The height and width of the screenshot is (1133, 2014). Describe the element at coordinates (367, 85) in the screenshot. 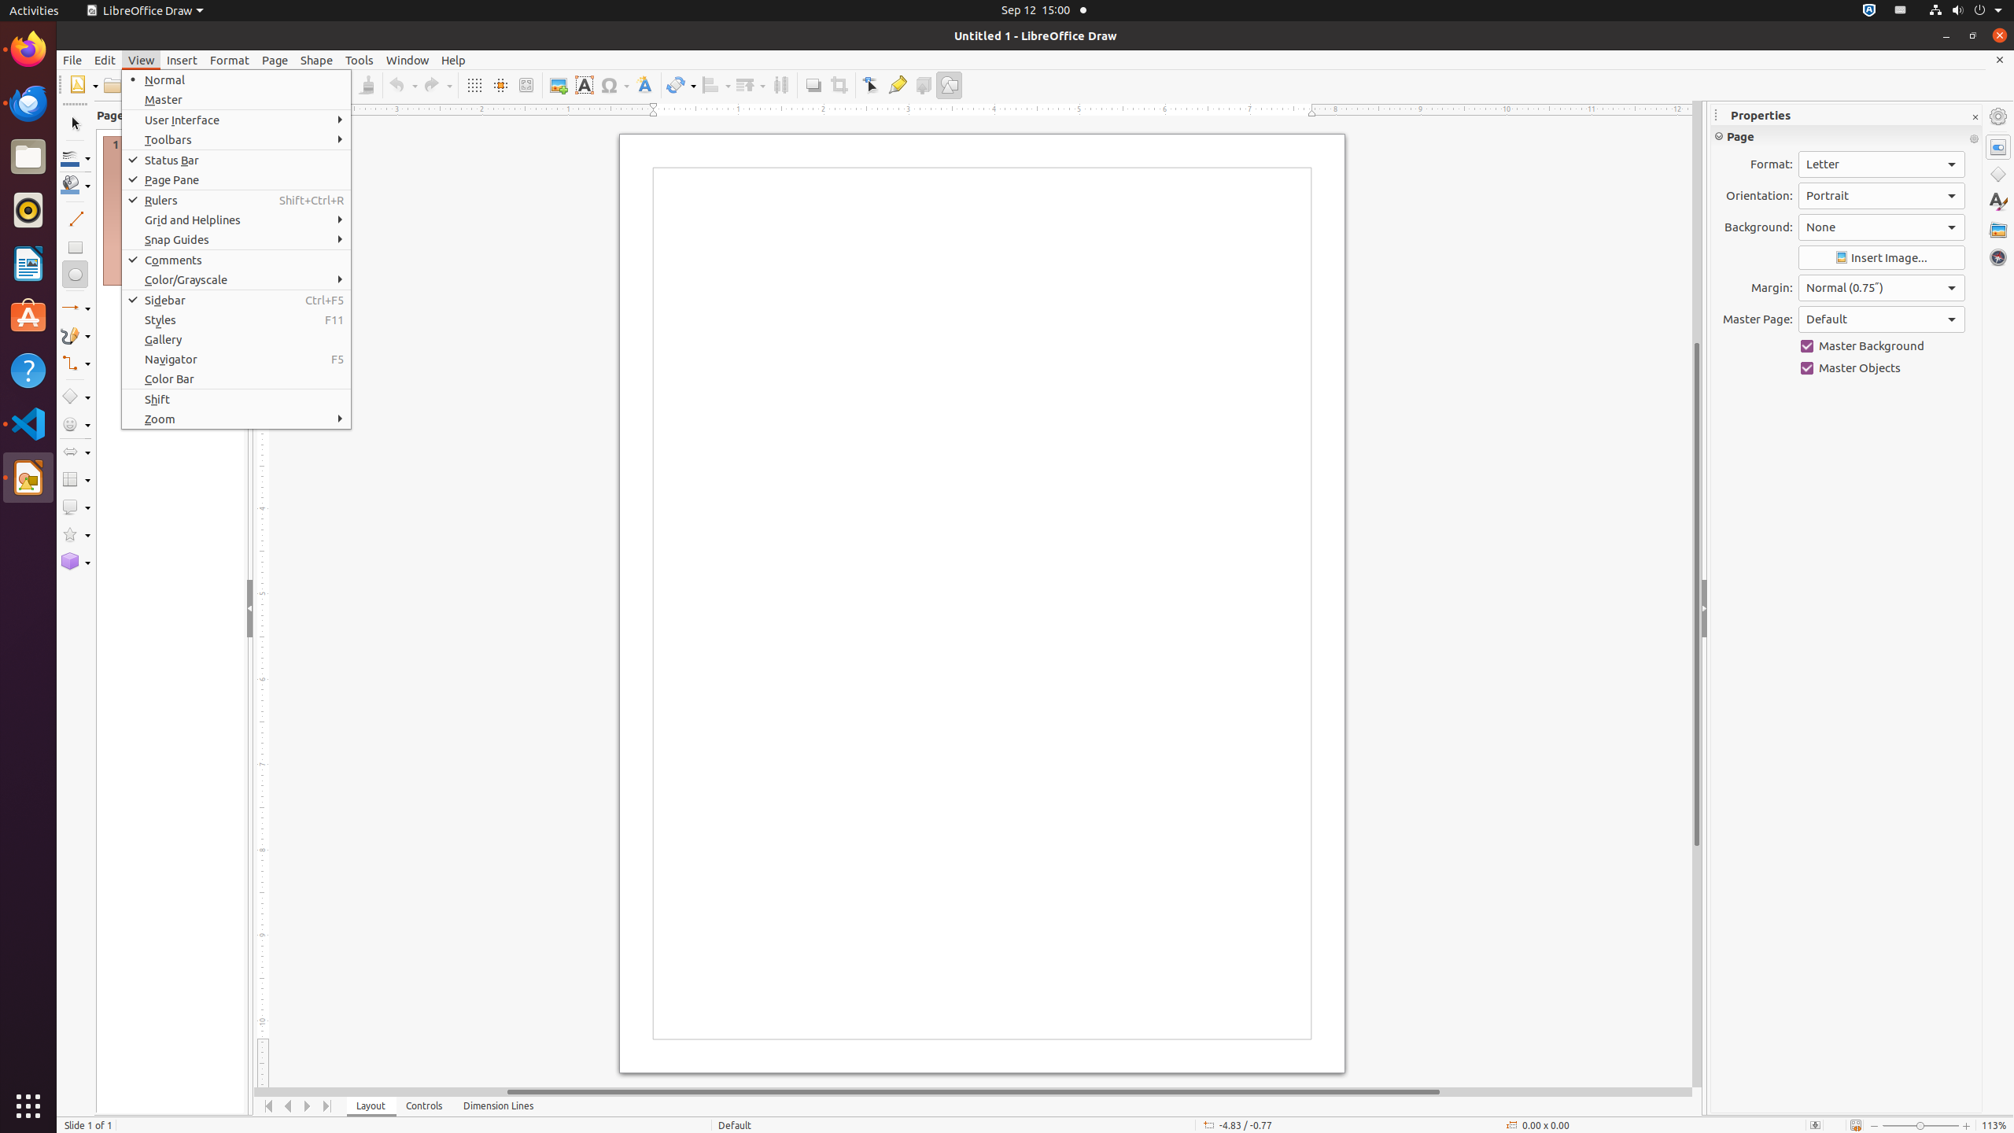

I see `Clone` at that location.